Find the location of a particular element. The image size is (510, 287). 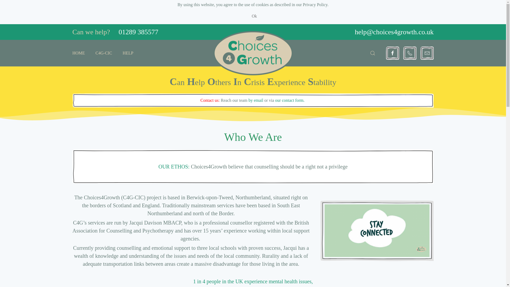

C4G-CIC is located at coordinates (104, 53).